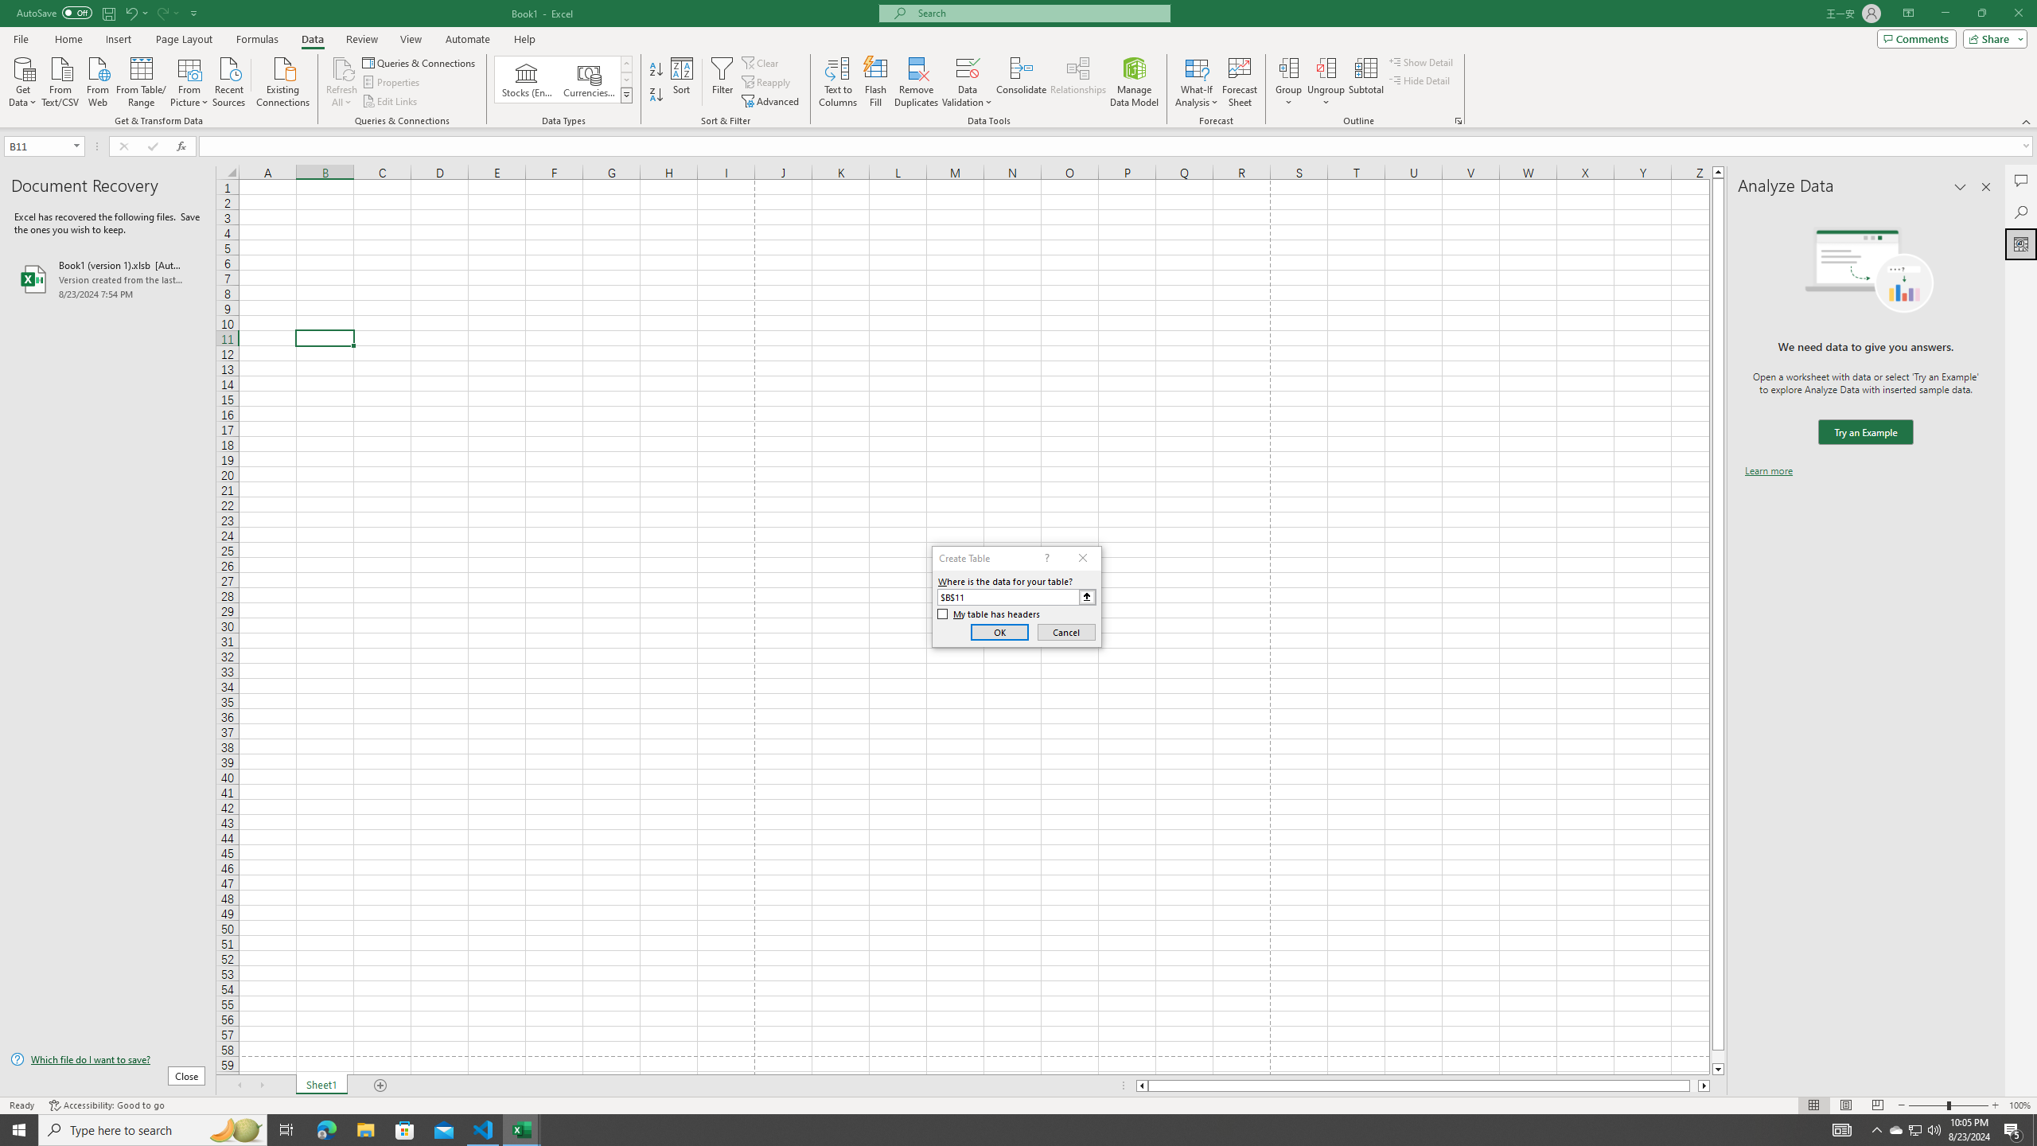 The width and height of the screenshot is (2037, 1146). Describe the element at coordinates (589, 80) in the screenshot. I see `Currencies (English)` at that location.